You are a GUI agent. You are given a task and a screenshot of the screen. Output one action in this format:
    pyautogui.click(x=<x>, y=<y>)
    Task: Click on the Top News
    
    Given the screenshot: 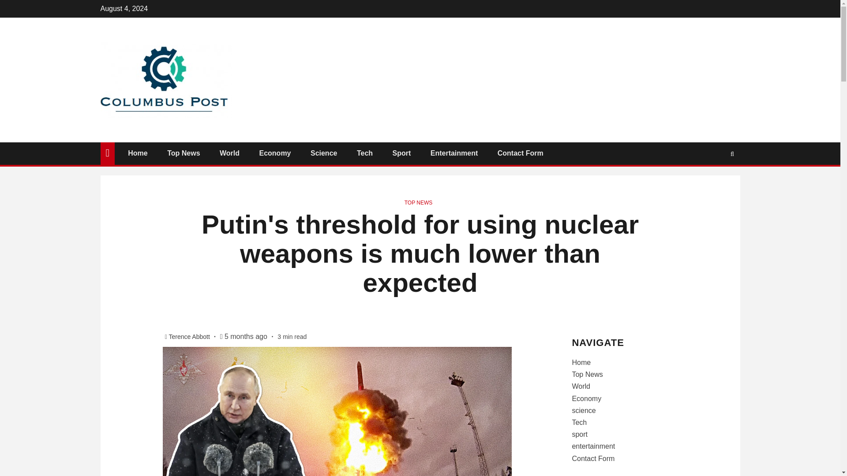 What is the action you would take?
    pyautogui.click(x=184, y=153)
    